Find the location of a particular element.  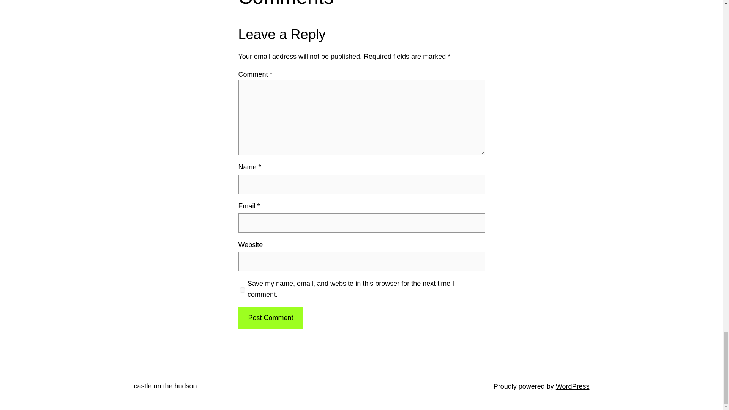

Post Comment is located at coordinates (270, 318).